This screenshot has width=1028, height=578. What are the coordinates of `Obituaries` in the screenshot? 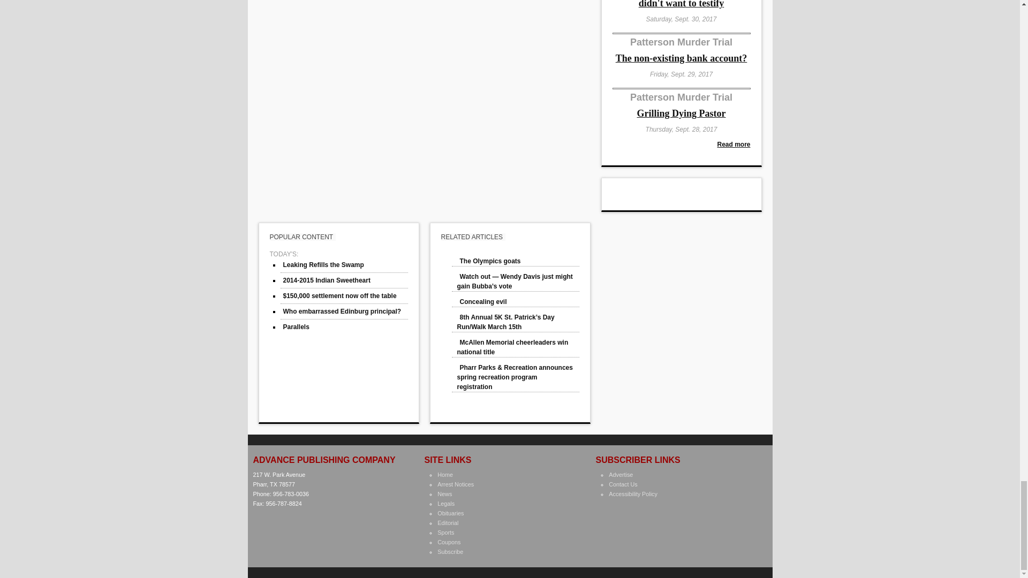 It's located at (450, 513).